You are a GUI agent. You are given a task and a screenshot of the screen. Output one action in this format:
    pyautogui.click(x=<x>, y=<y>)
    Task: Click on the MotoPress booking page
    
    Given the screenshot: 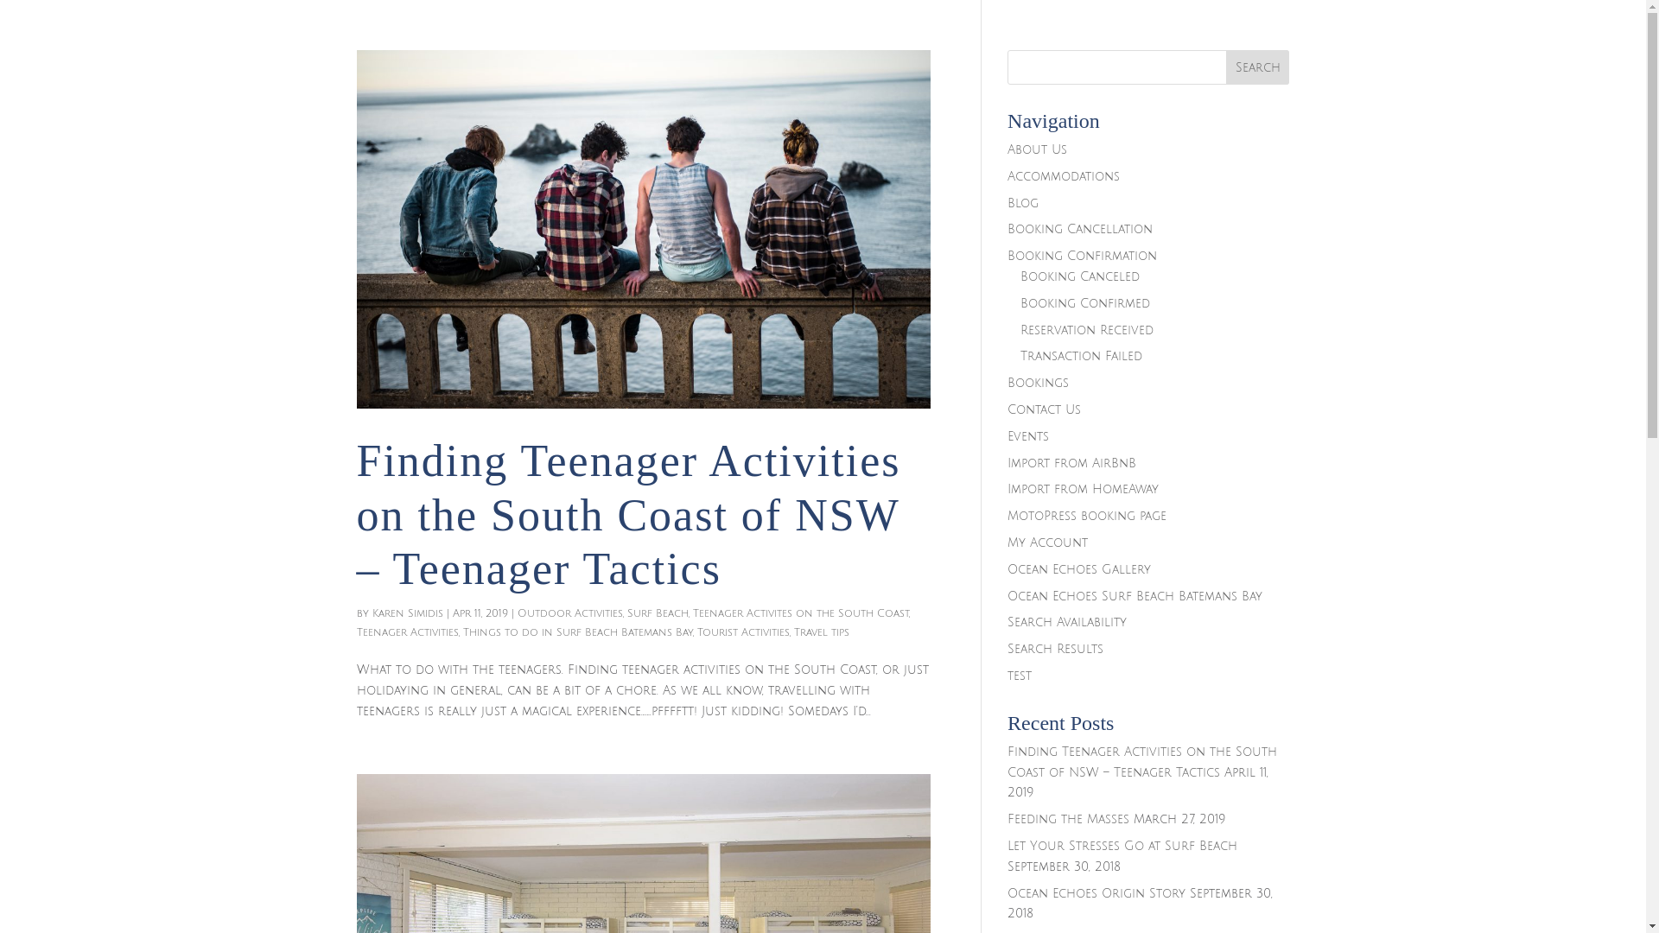 What is the action you would take?
    pyautogui.click(x=1087, y=517)
    